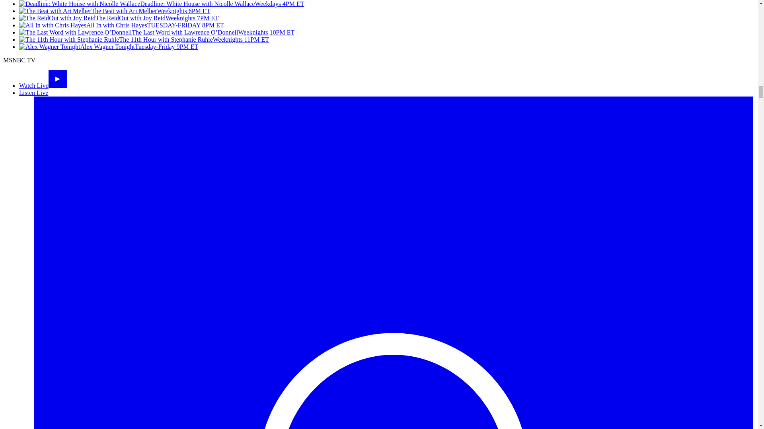 The image size is (764, 429). Describe the element at coordinates (108, 47) in the screenshot. I see `Alex Wagner TonightTuesday-Friday 9PM ET` at that location.